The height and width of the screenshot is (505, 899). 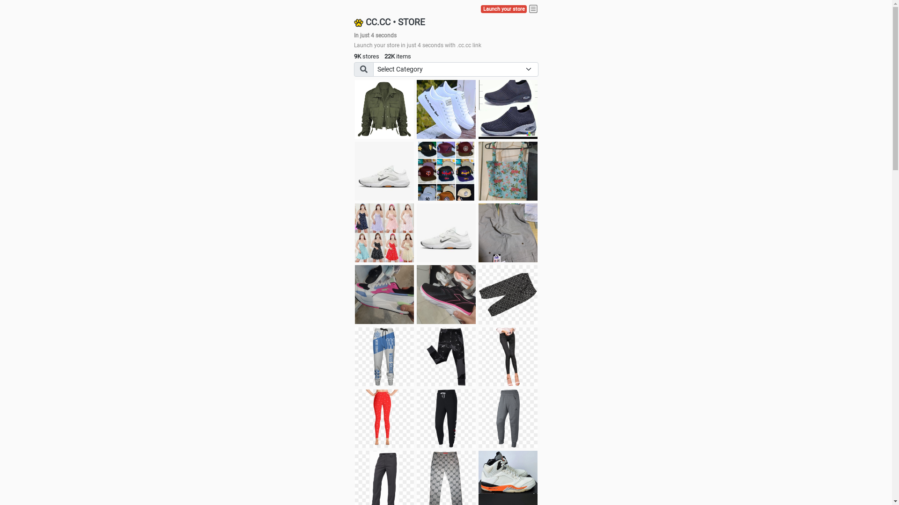 What do you see at coordinates (384, 233) in the screenshot?
I see `Dress/square nect top` at bounding box center [384, 233].